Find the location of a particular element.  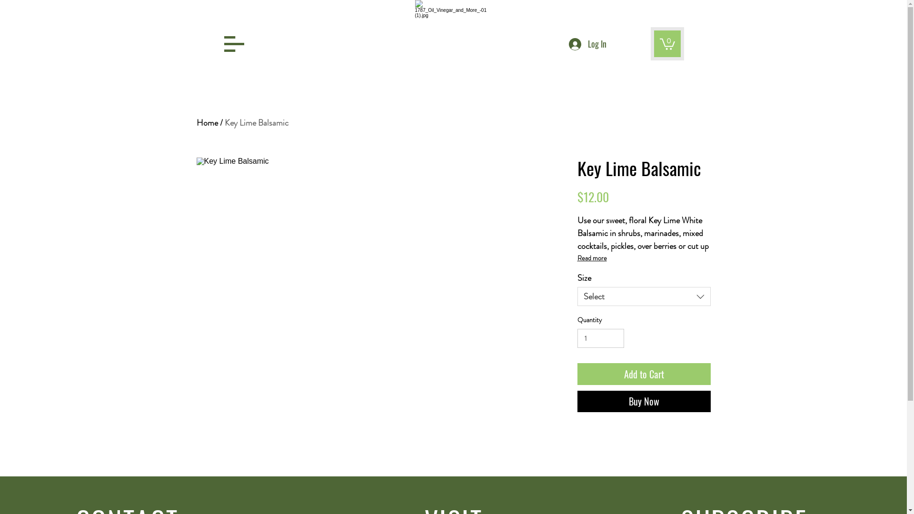

Buy Now is located at coordinates (644, 391).